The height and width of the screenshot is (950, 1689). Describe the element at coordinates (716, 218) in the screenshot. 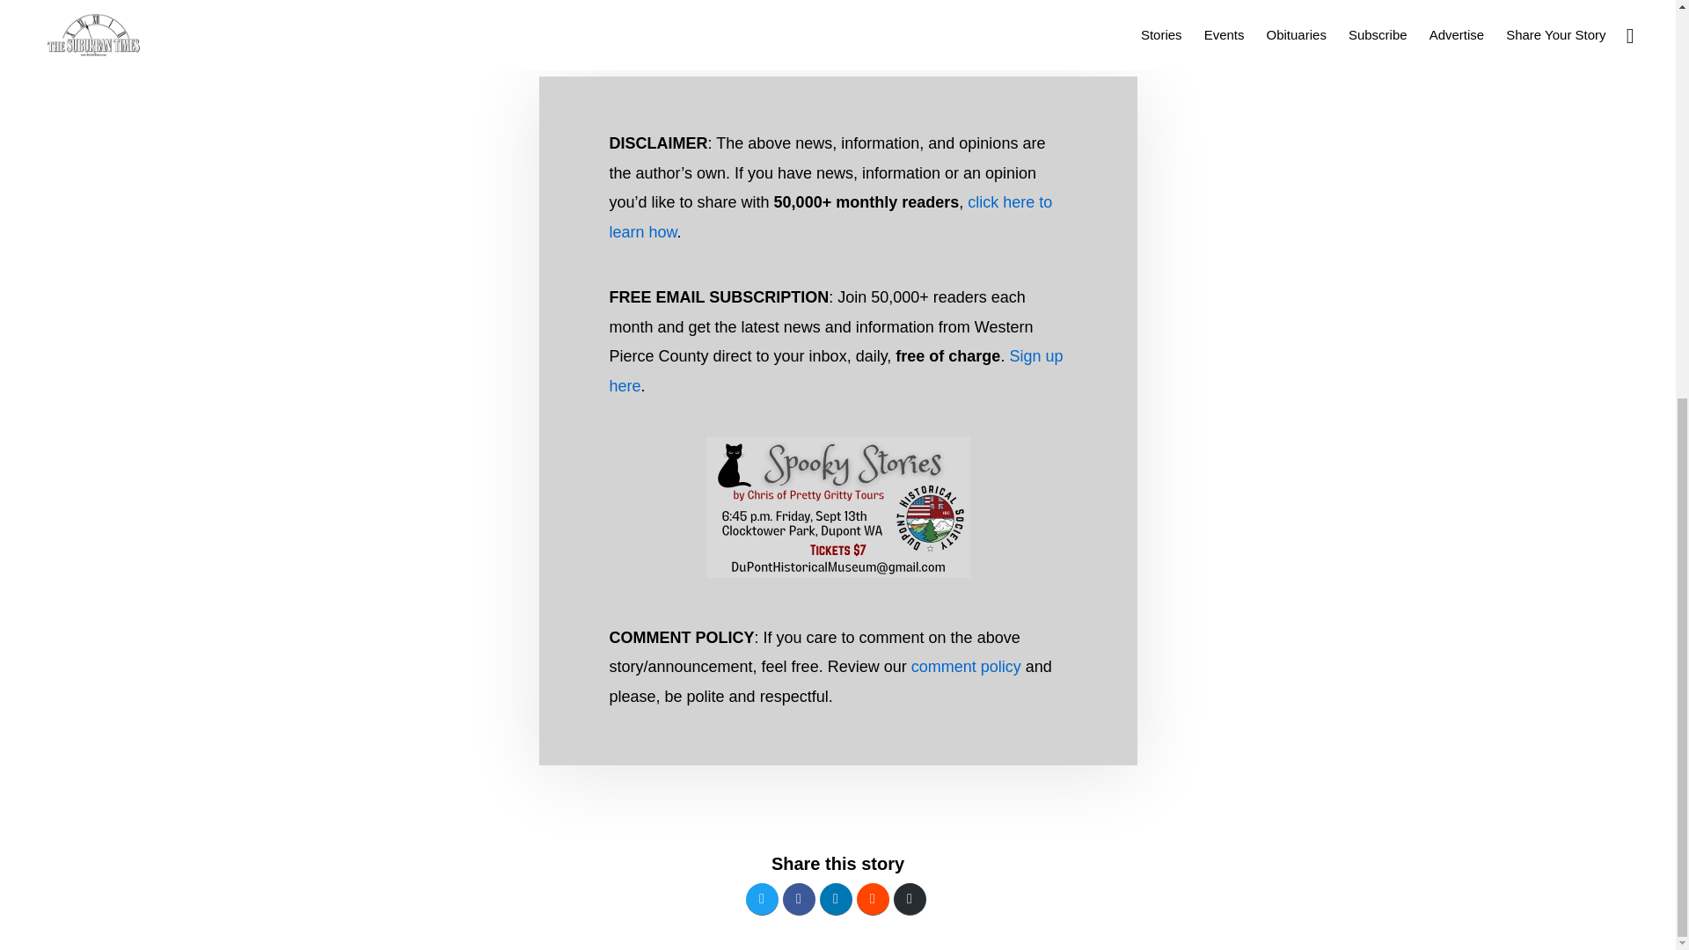

I see `COMMENT POLICY` at that location.